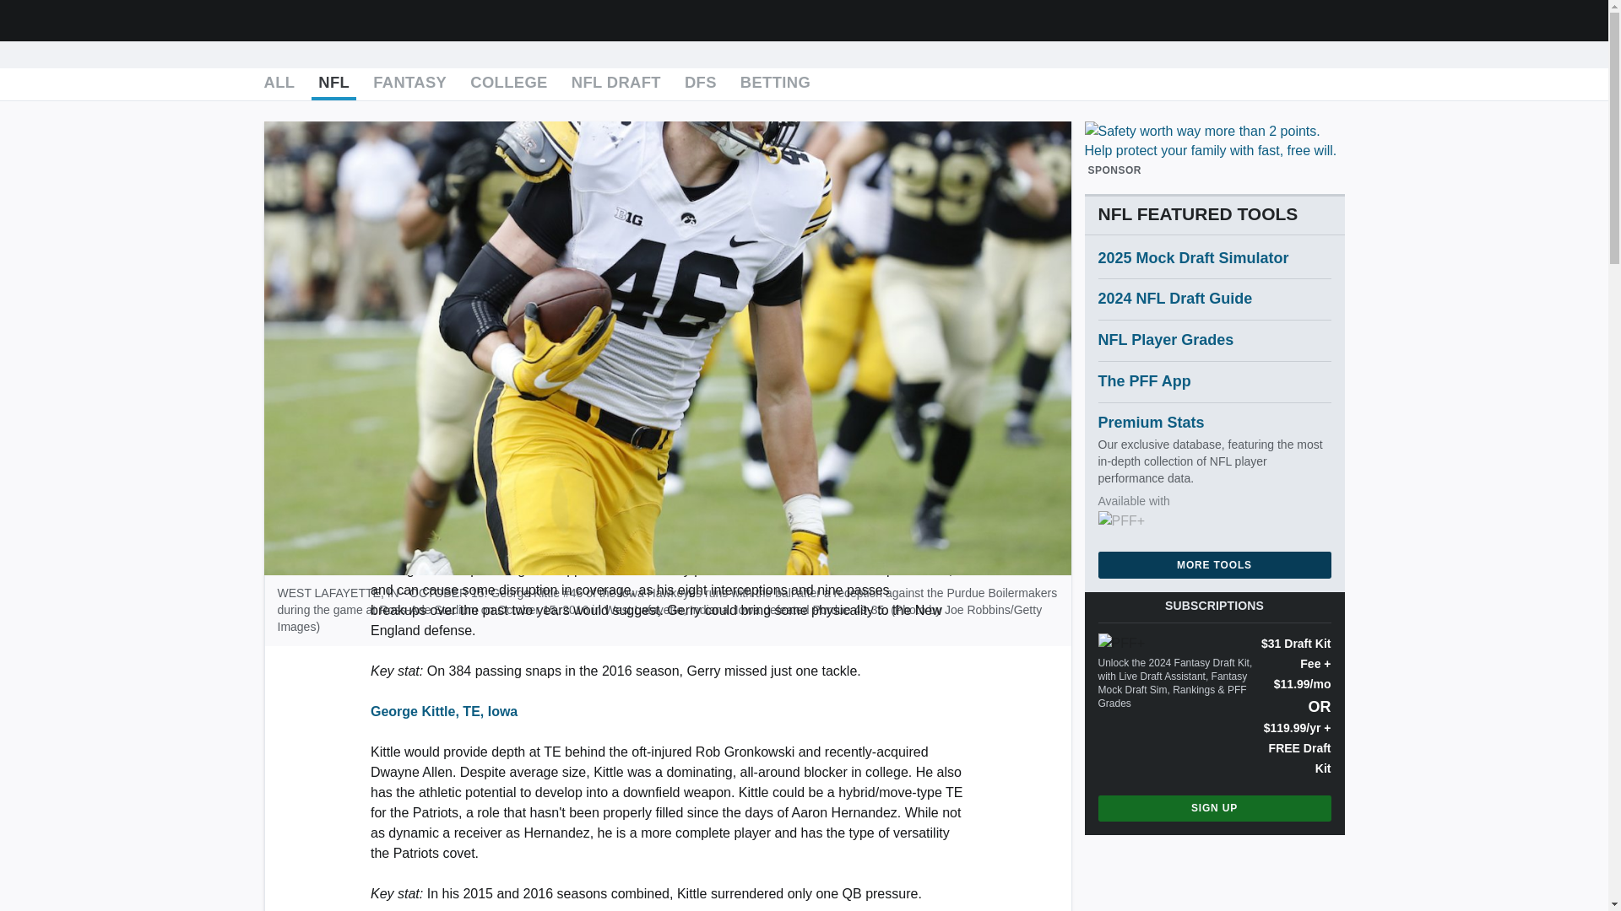 The image size is (1621, 911). Describe the element at coordinates (508, 84) in the screenshot. I see `COLLEGE` at that location.